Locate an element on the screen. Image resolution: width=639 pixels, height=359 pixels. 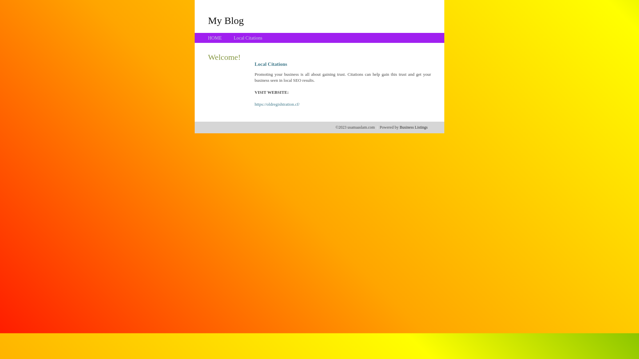
Local Citations is located at coordinates (248, 38).